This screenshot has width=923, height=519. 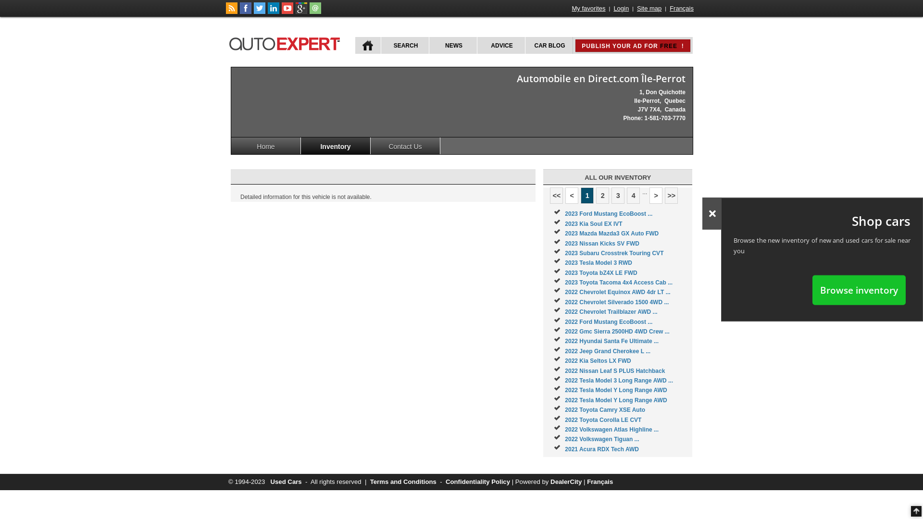 What do you see at coordinates (405, 45) in the screenshot?
I see `SEARCH` at bounding box center [405, 45].